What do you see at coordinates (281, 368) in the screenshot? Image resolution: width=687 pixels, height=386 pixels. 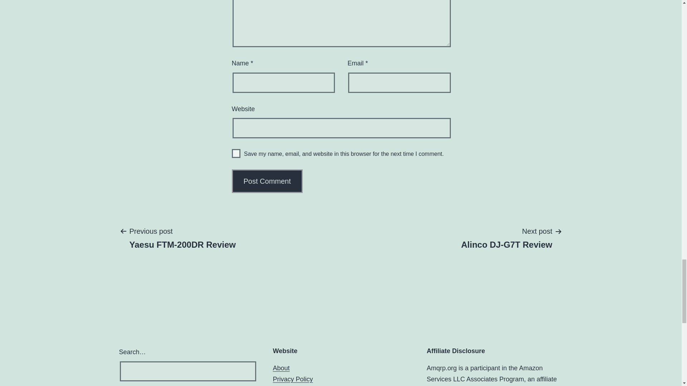 I see `yes` at bounding box center [281, 368].